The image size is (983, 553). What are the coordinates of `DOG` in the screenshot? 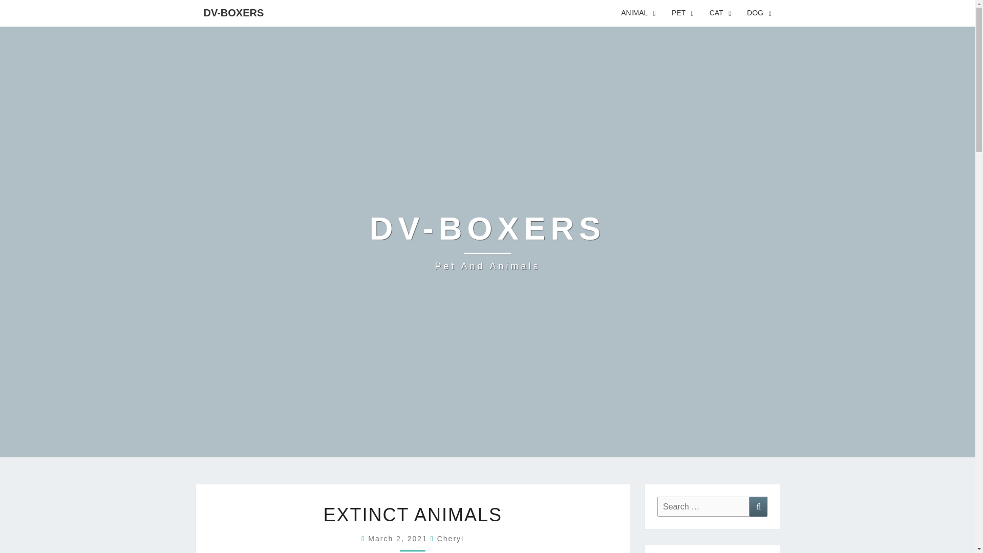 It's located at (759, 13).